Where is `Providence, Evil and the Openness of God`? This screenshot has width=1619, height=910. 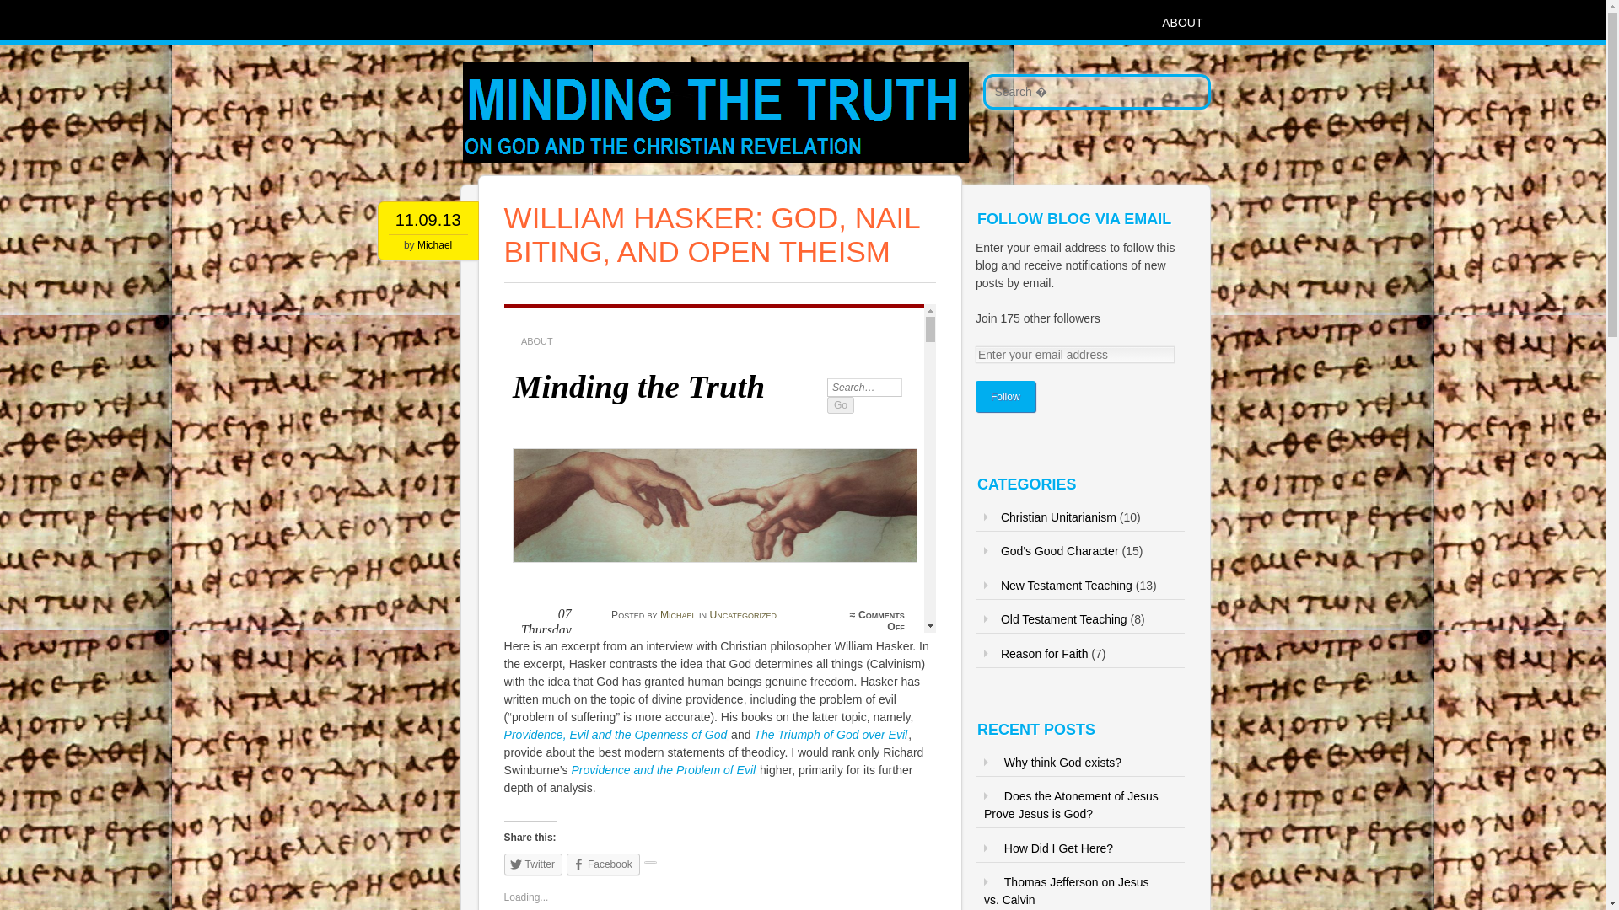 Providence, Evil and the Openness of God is located at coordinates (616, 735).